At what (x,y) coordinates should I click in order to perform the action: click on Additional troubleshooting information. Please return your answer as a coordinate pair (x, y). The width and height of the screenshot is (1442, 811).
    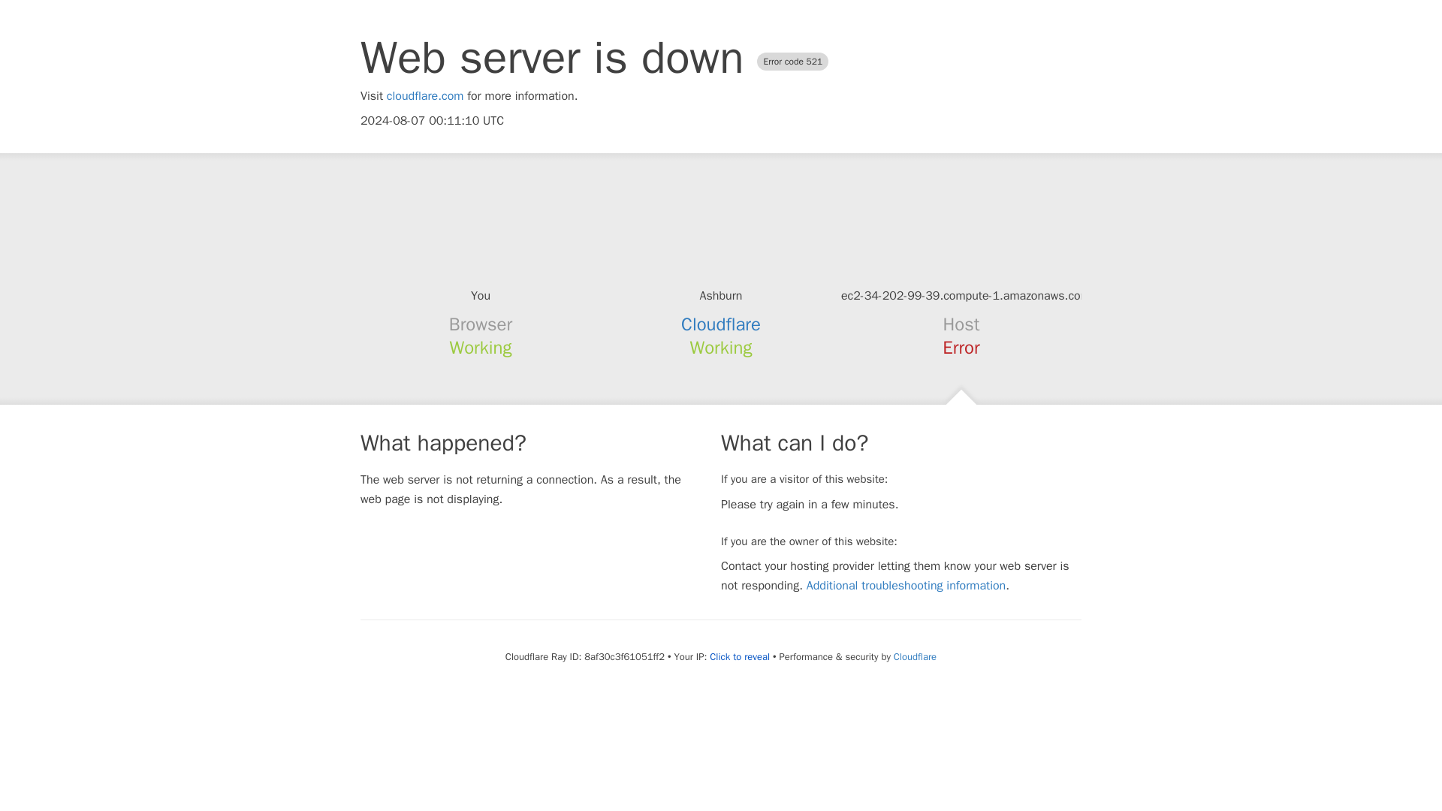
    Looking at the image, I should click on (906, 586).